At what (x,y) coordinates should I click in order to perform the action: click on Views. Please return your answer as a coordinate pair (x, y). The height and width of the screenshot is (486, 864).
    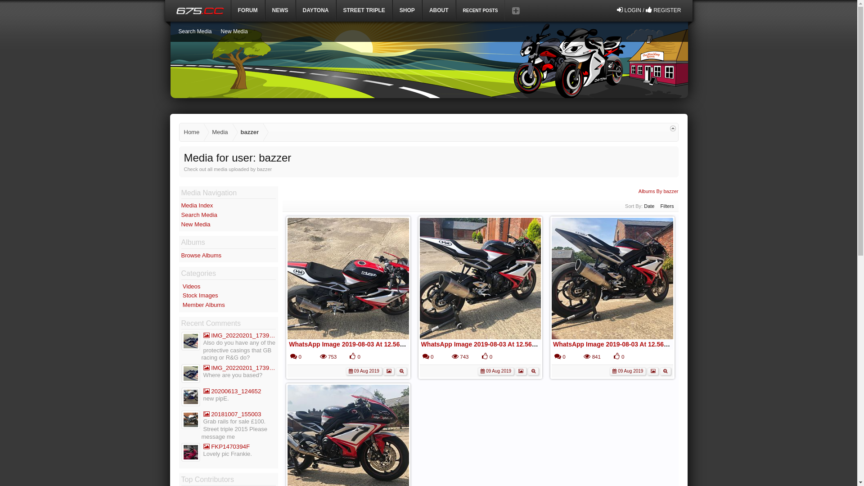
    Looking at the image, I should click on (455, 356).